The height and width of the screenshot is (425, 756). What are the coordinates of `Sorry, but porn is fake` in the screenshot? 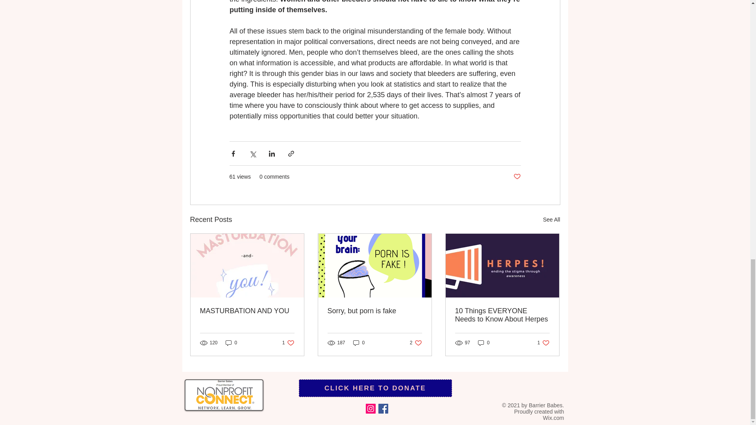 It's located at (502, 315).